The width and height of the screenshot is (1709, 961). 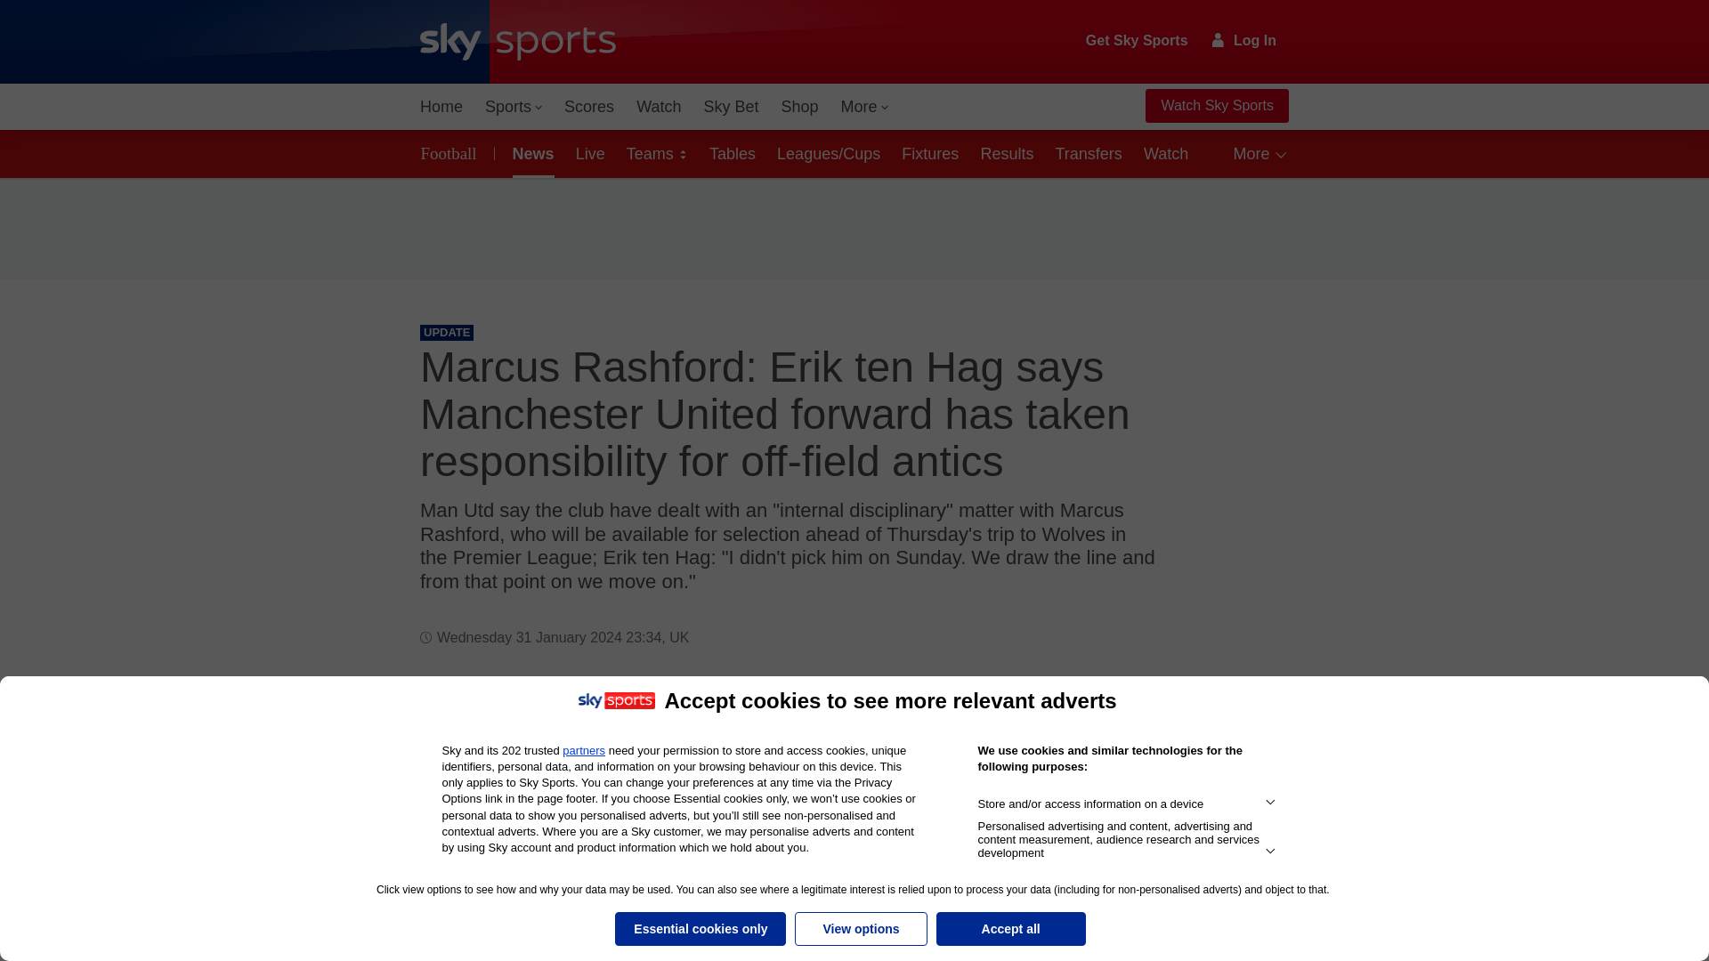 I want to click on Watch, so click(x=659, y=107).